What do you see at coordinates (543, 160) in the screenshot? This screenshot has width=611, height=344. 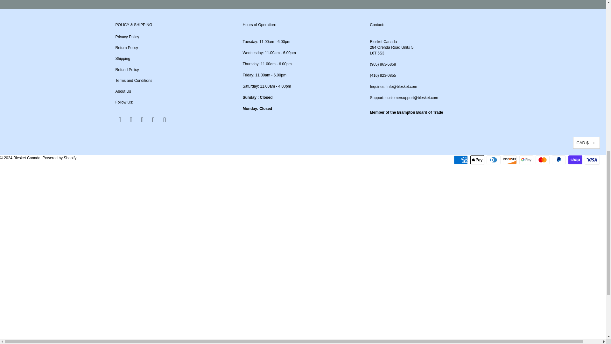 I see `Mastercard` at bounding box center [543, 160].